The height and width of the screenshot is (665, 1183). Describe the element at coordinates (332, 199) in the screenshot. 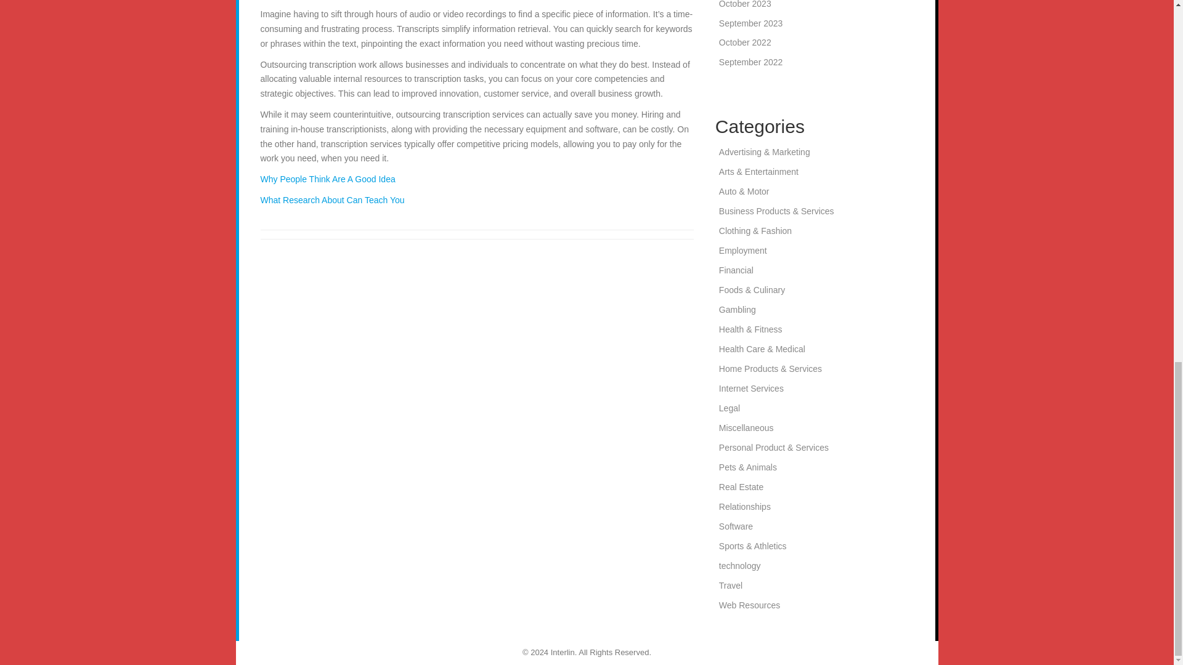

I see `What Research About Can Teach You` at that location.